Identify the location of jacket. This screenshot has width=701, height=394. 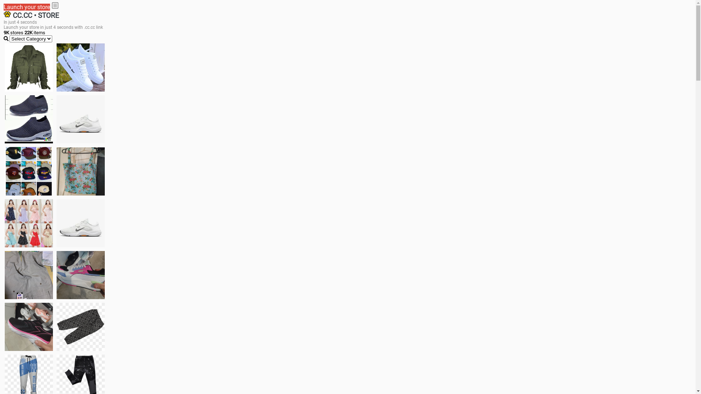
(29, 67).